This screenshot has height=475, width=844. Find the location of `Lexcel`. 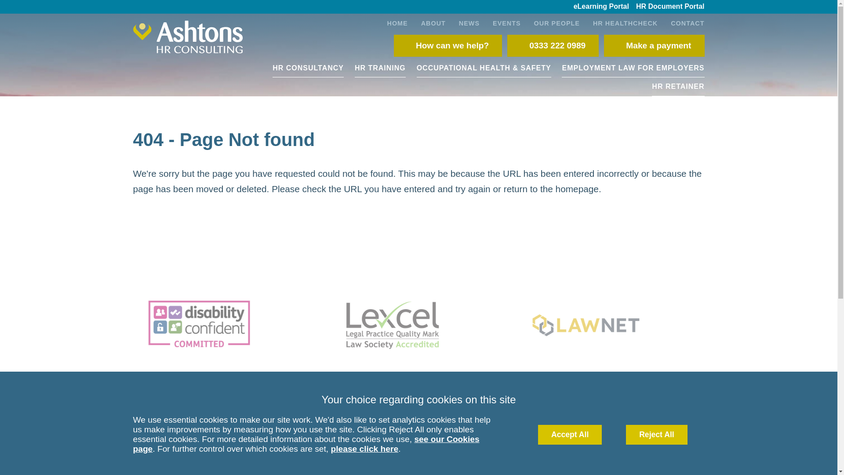

Lexcel is located at coordinates (418, 325).